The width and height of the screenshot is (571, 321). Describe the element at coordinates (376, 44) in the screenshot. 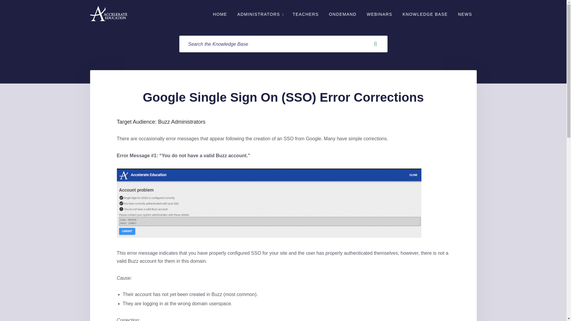

I see `Submit search` at that location.